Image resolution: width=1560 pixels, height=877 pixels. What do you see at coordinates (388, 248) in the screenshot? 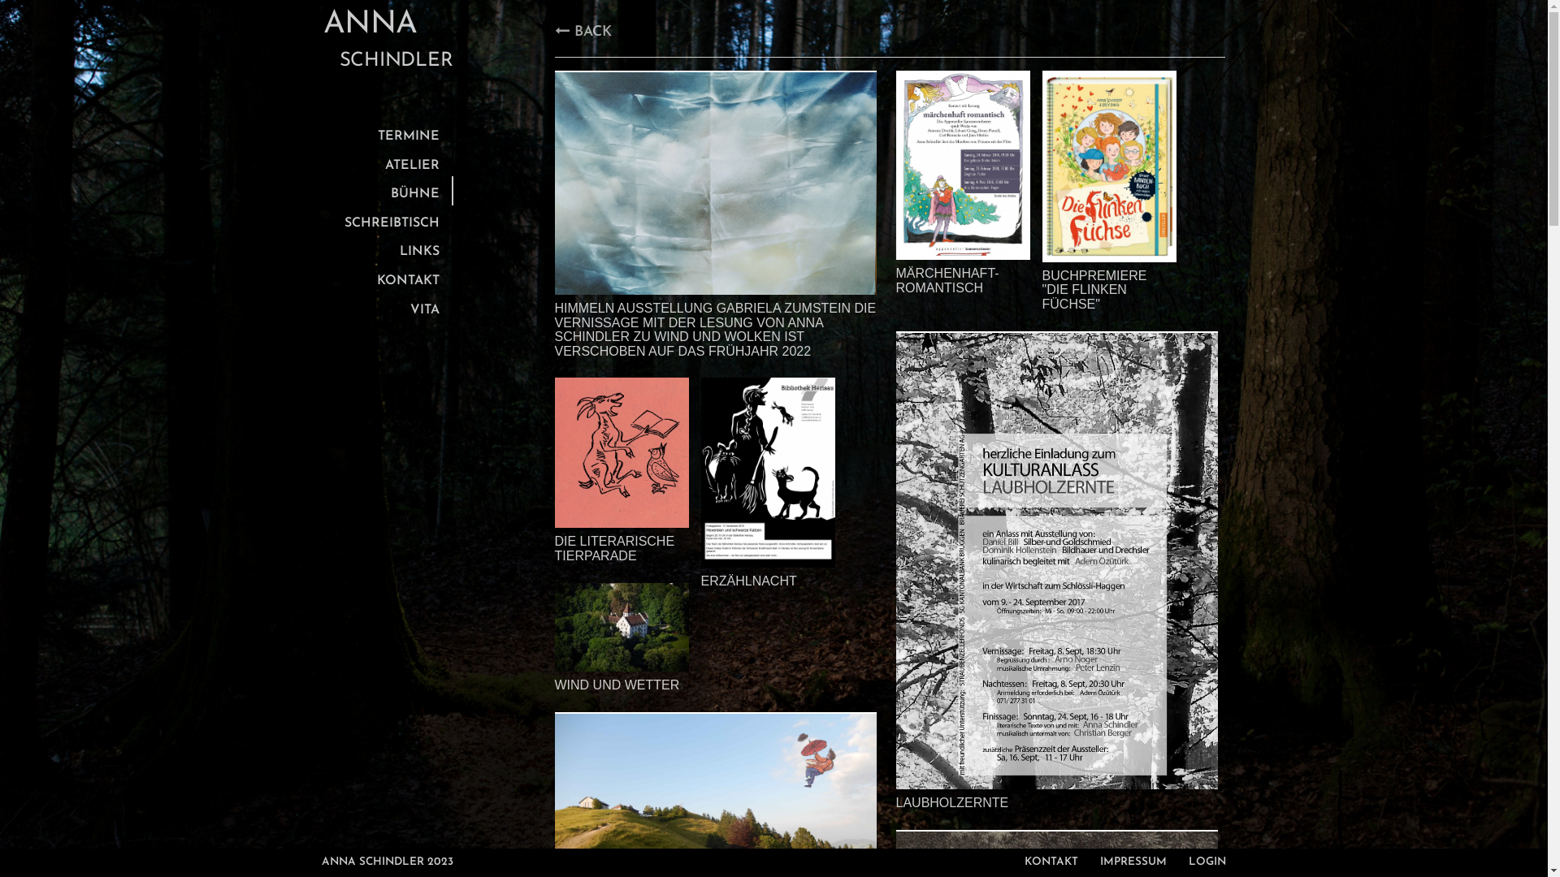
I see `LINKS` at bounding box center [388, 248].